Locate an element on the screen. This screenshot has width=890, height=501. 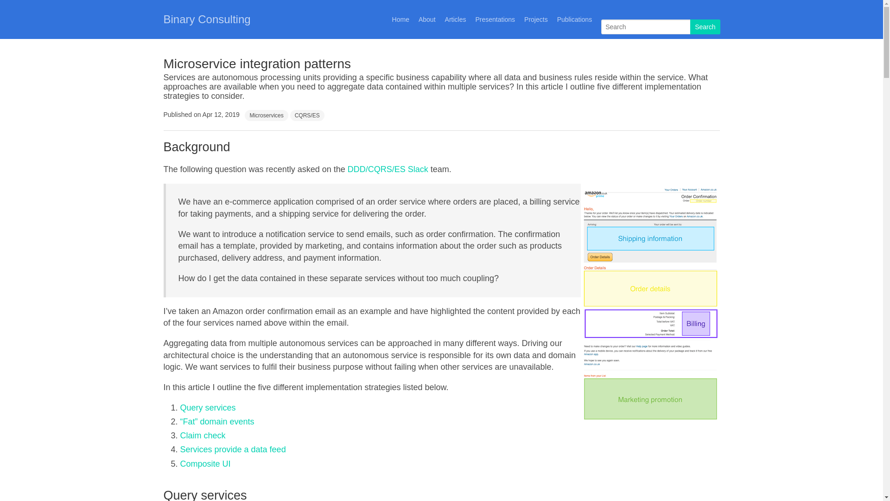
Publications is located at coordinates (575, 19).